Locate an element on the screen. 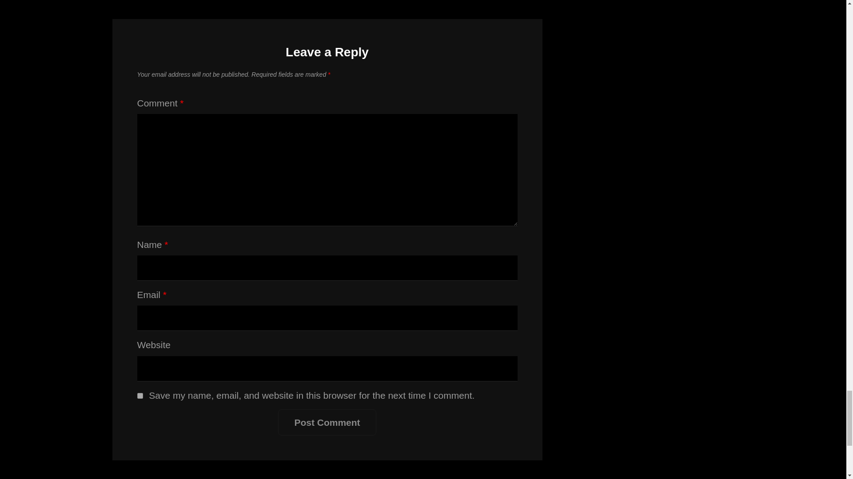 This screenshot has height=479, width=853. Post Comment is located at coordinates (327, 422).